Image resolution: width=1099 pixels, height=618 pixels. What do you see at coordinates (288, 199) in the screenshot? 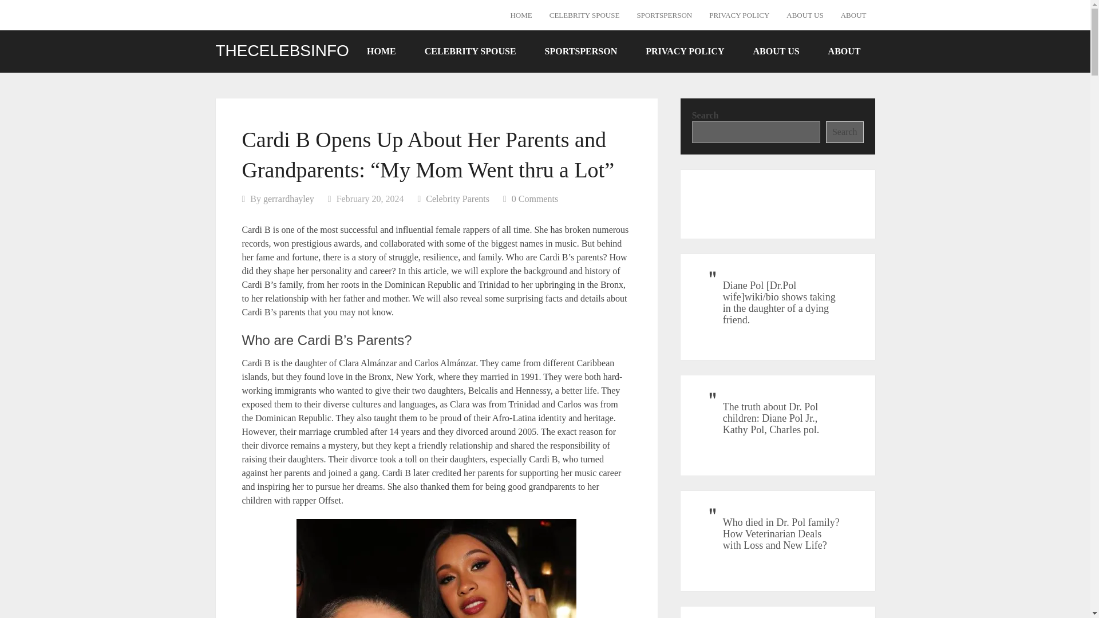
I see `gerrardhayley` at bounding box center [288, 199].